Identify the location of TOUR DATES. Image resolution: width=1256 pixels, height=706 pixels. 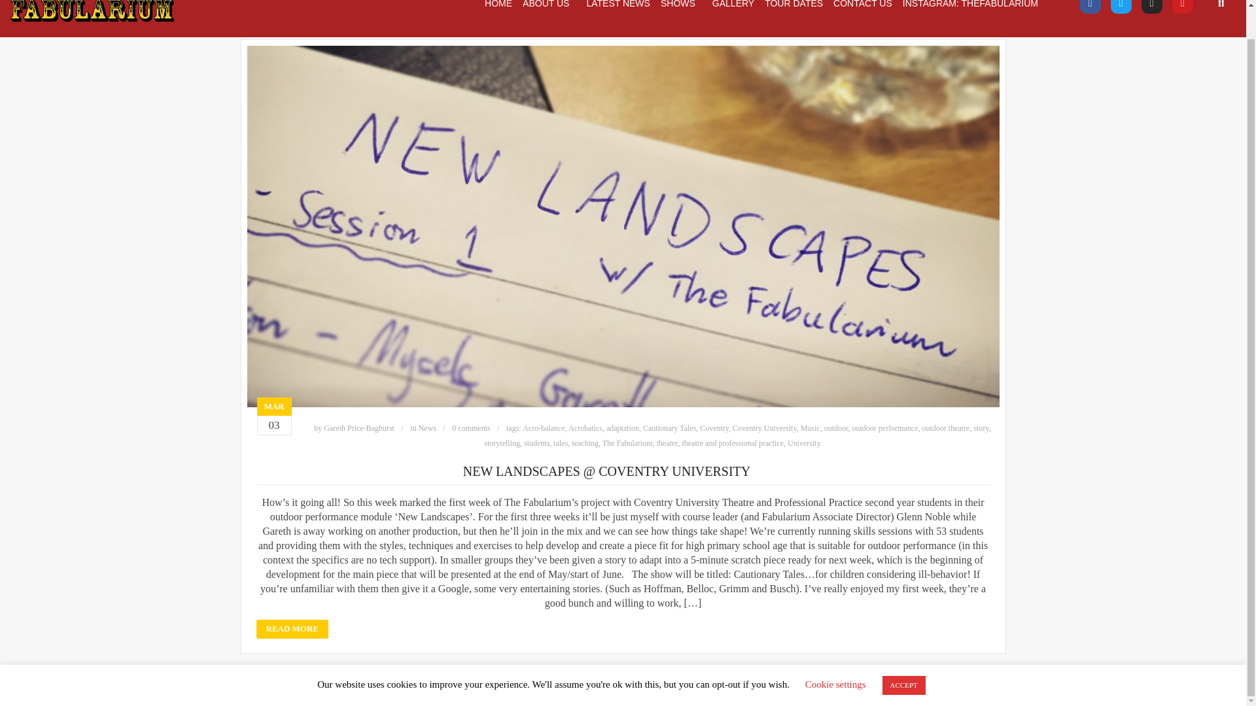
(794, 5).